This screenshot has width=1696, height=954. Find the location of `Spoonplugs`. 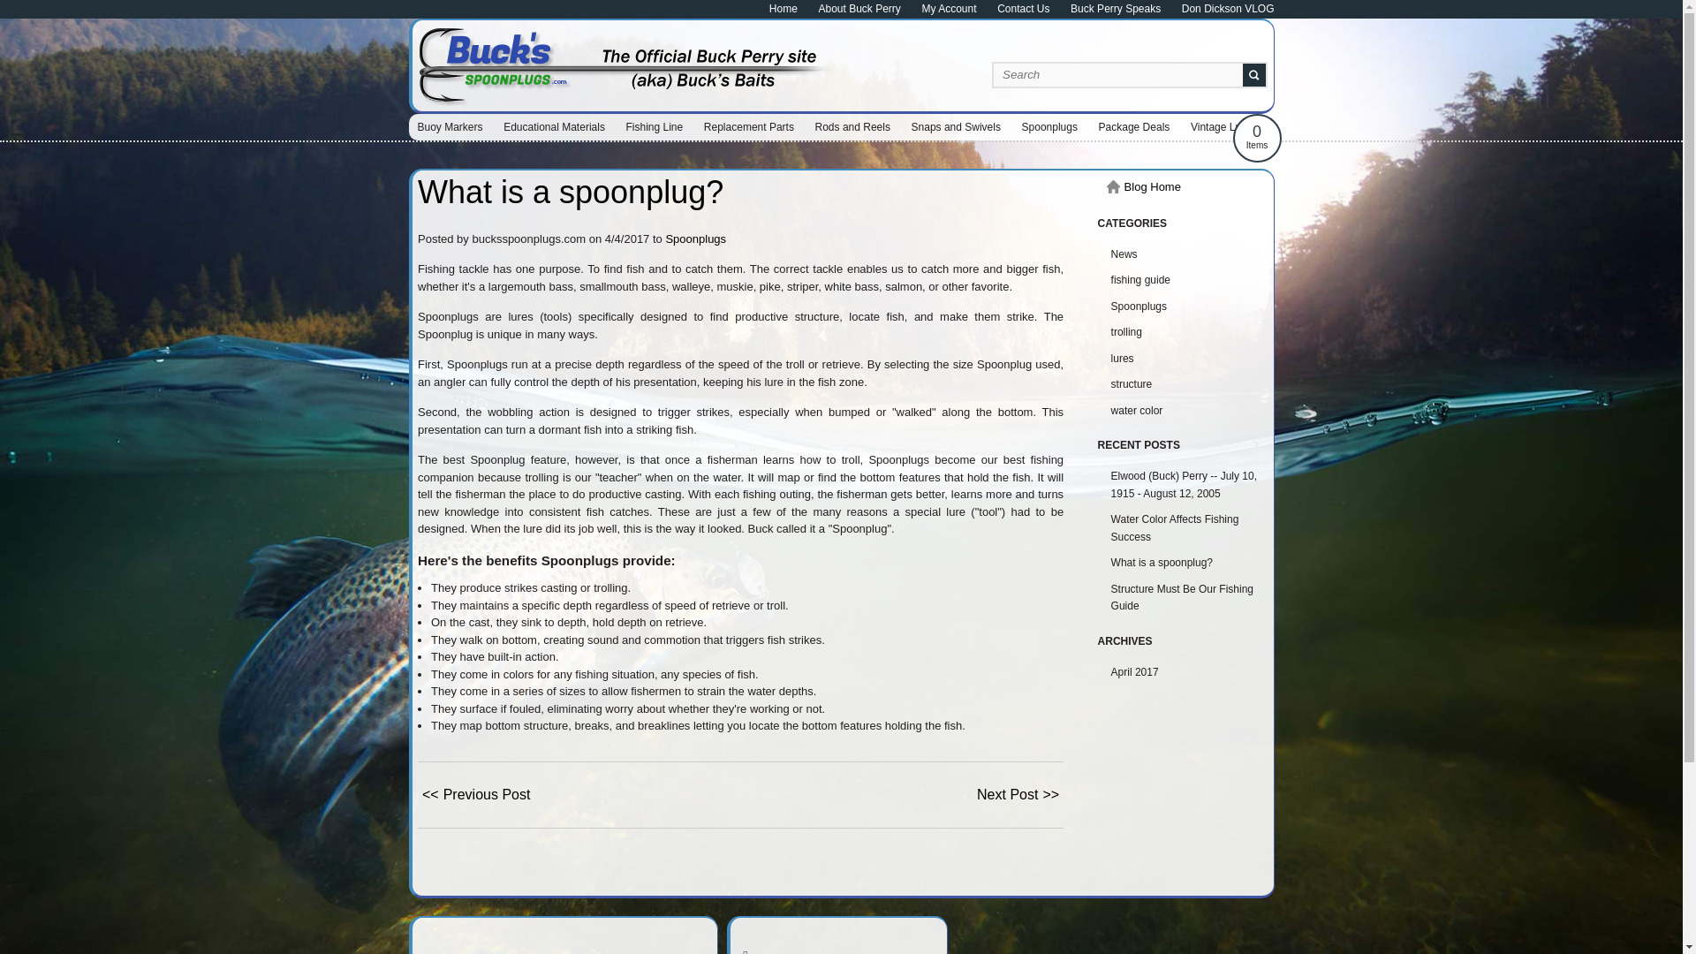

Spoonplugs is located at coordinates (1049, 126).